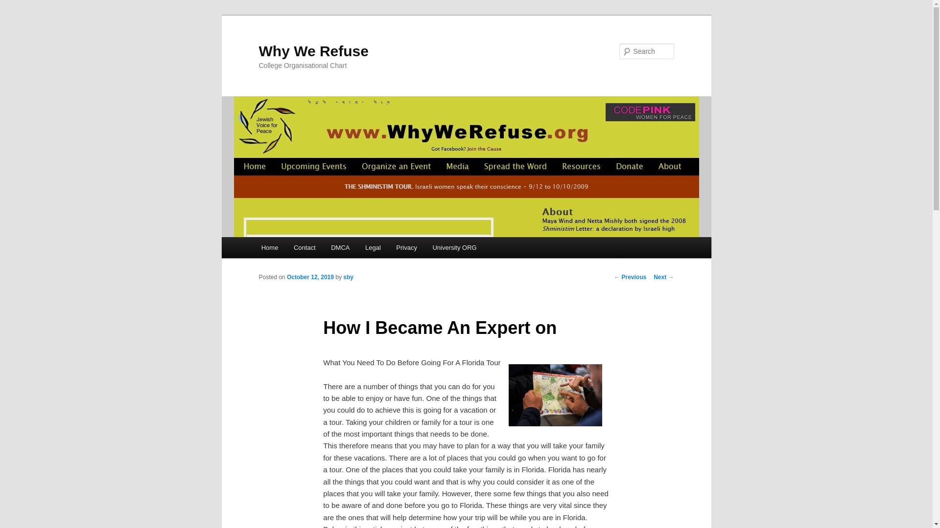  I want to click on Why We Refuse, so click(313, 51).